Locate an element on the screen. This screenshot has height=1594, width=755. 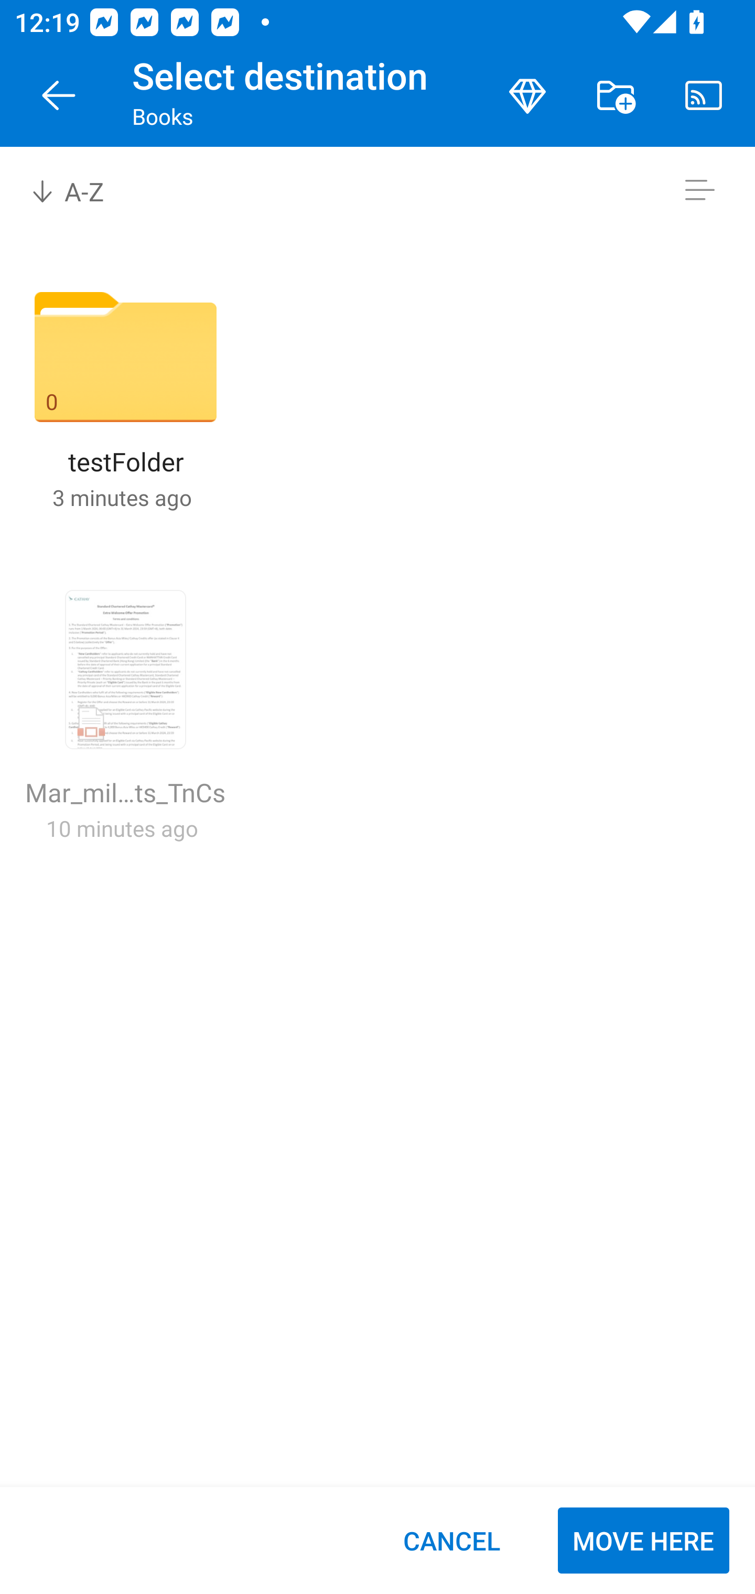
10 minutes ago is located at coordinates (122, 828).